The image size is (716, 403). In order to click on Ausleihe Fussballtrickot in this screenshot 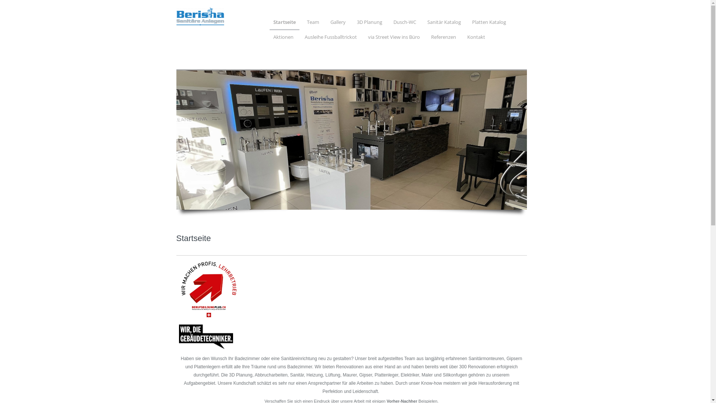, I will do `click(330, 39)`.